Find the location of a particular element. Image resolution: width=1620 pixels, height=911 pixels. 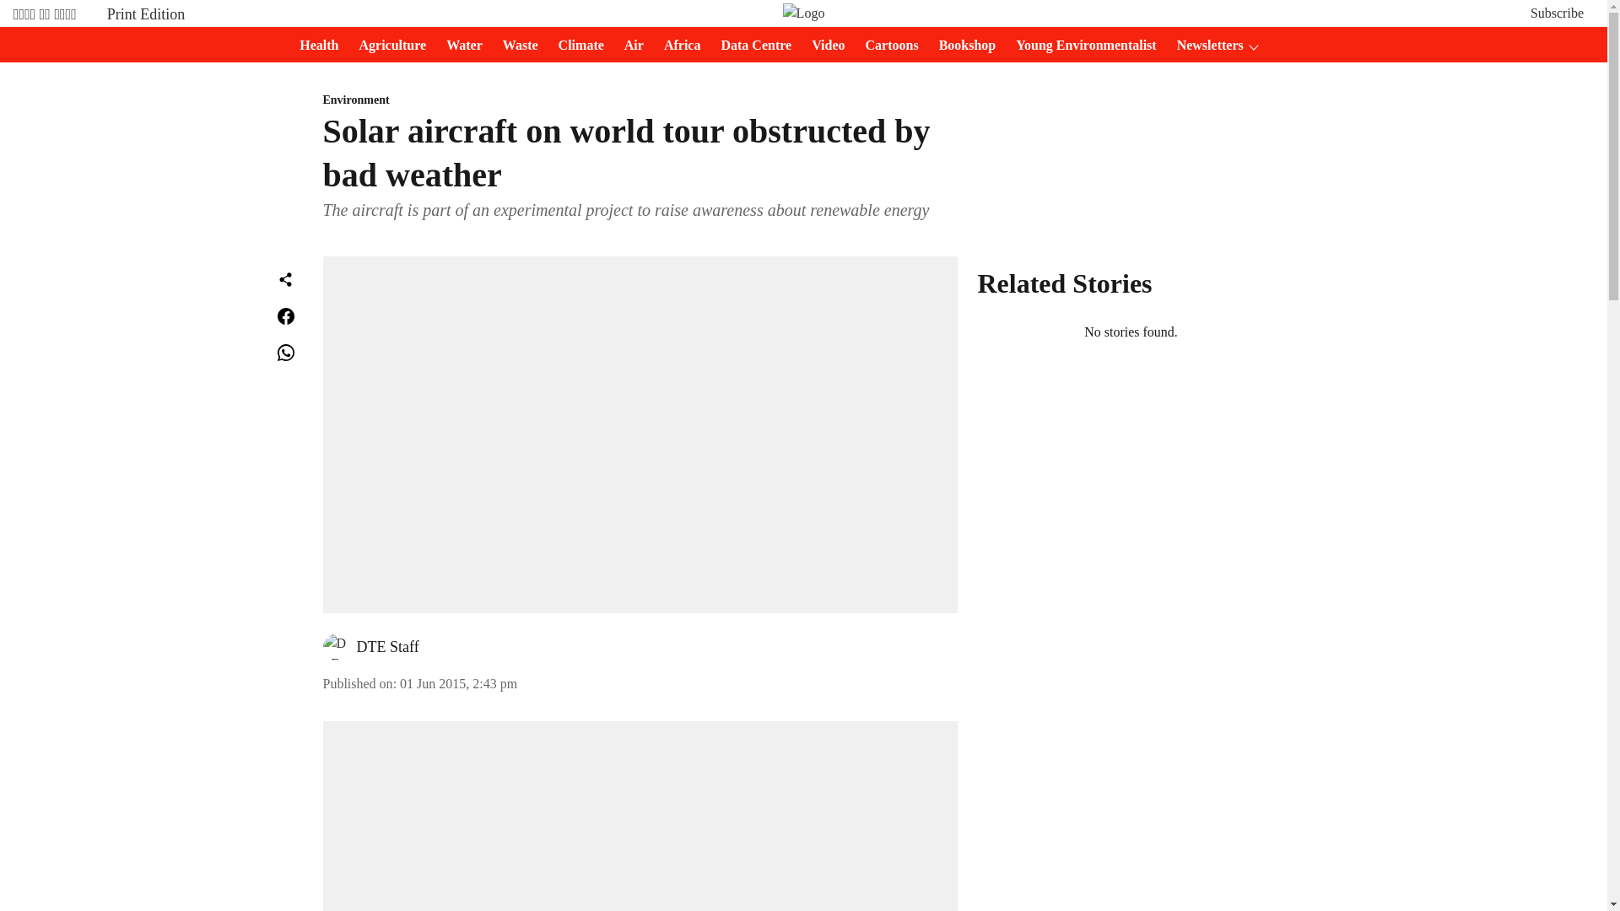

Bookshop is located at coordinates (962, 46).